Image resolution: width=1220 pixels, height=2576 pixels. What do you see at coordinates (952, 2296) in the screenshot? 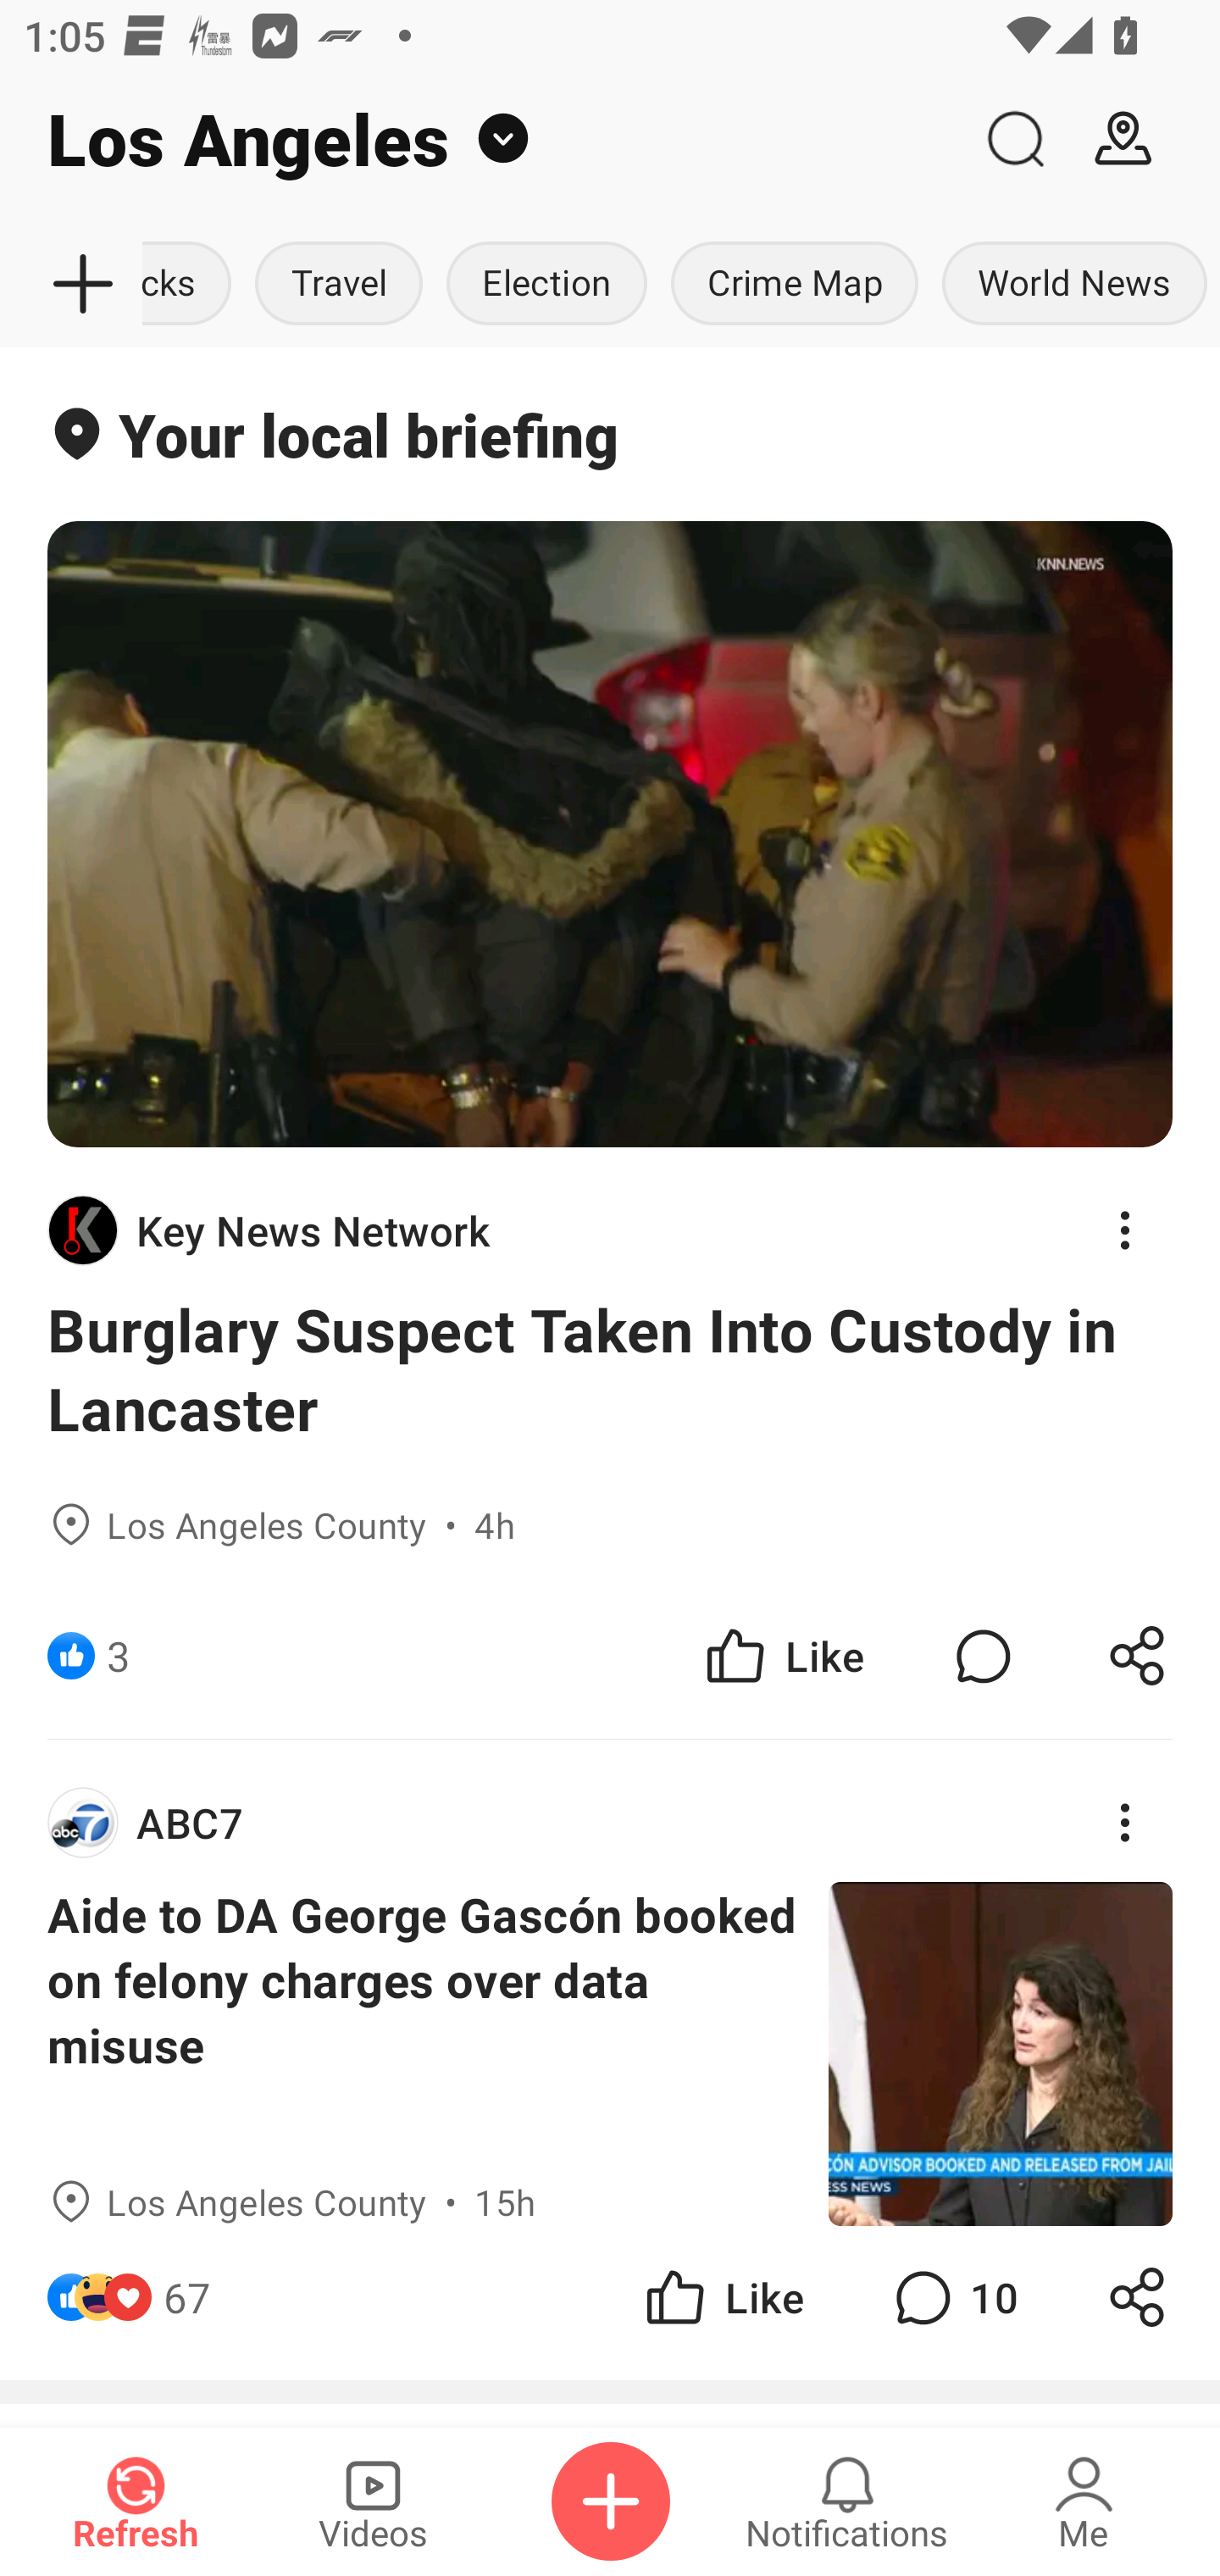
I see `10` at bounding box center [952, 2296].